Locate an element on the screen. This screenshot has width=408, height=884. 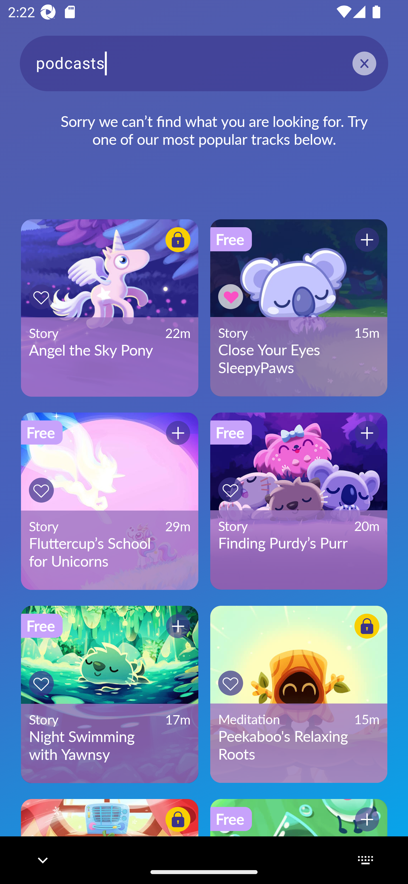
Button is located at coordinates (178, 433).